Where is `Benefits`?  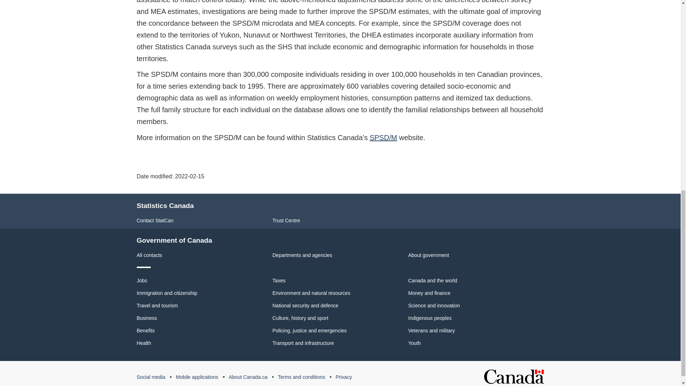
Benefits is located at coordinates (146, 330).